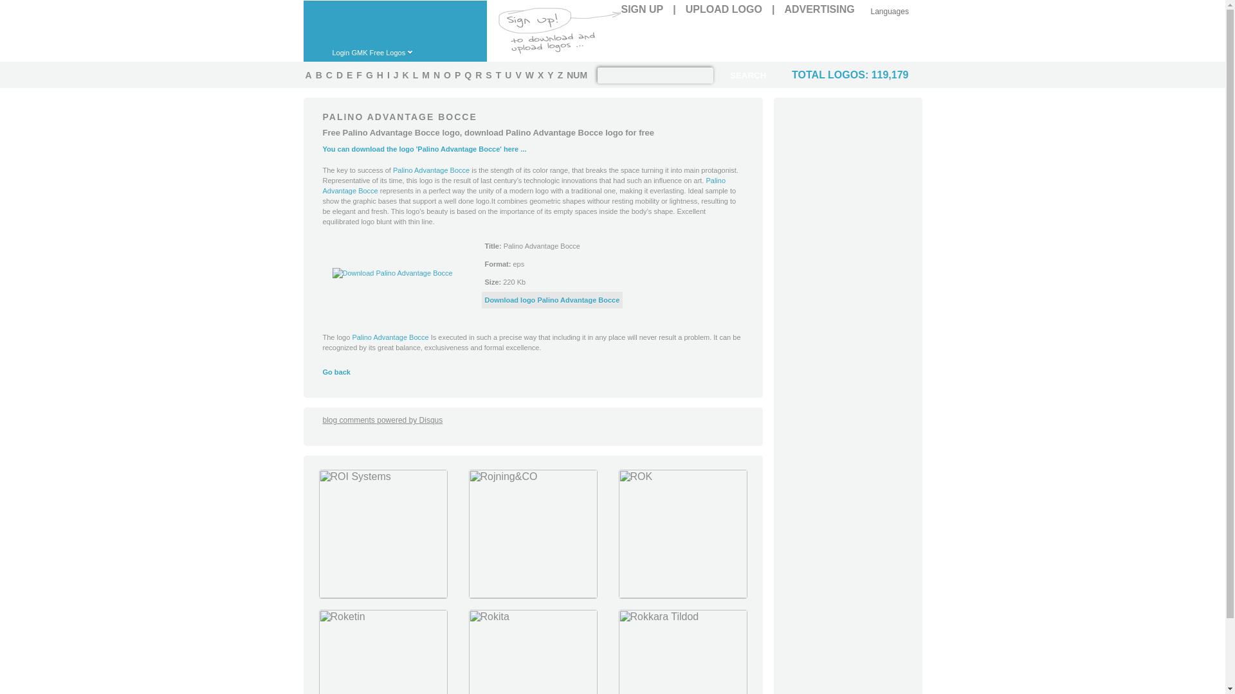 This screenshot has width=1235, height=694. What do you see at coordinates (747, 75) in the screenshot?
I see `Search` at bounding box center [747, 75].